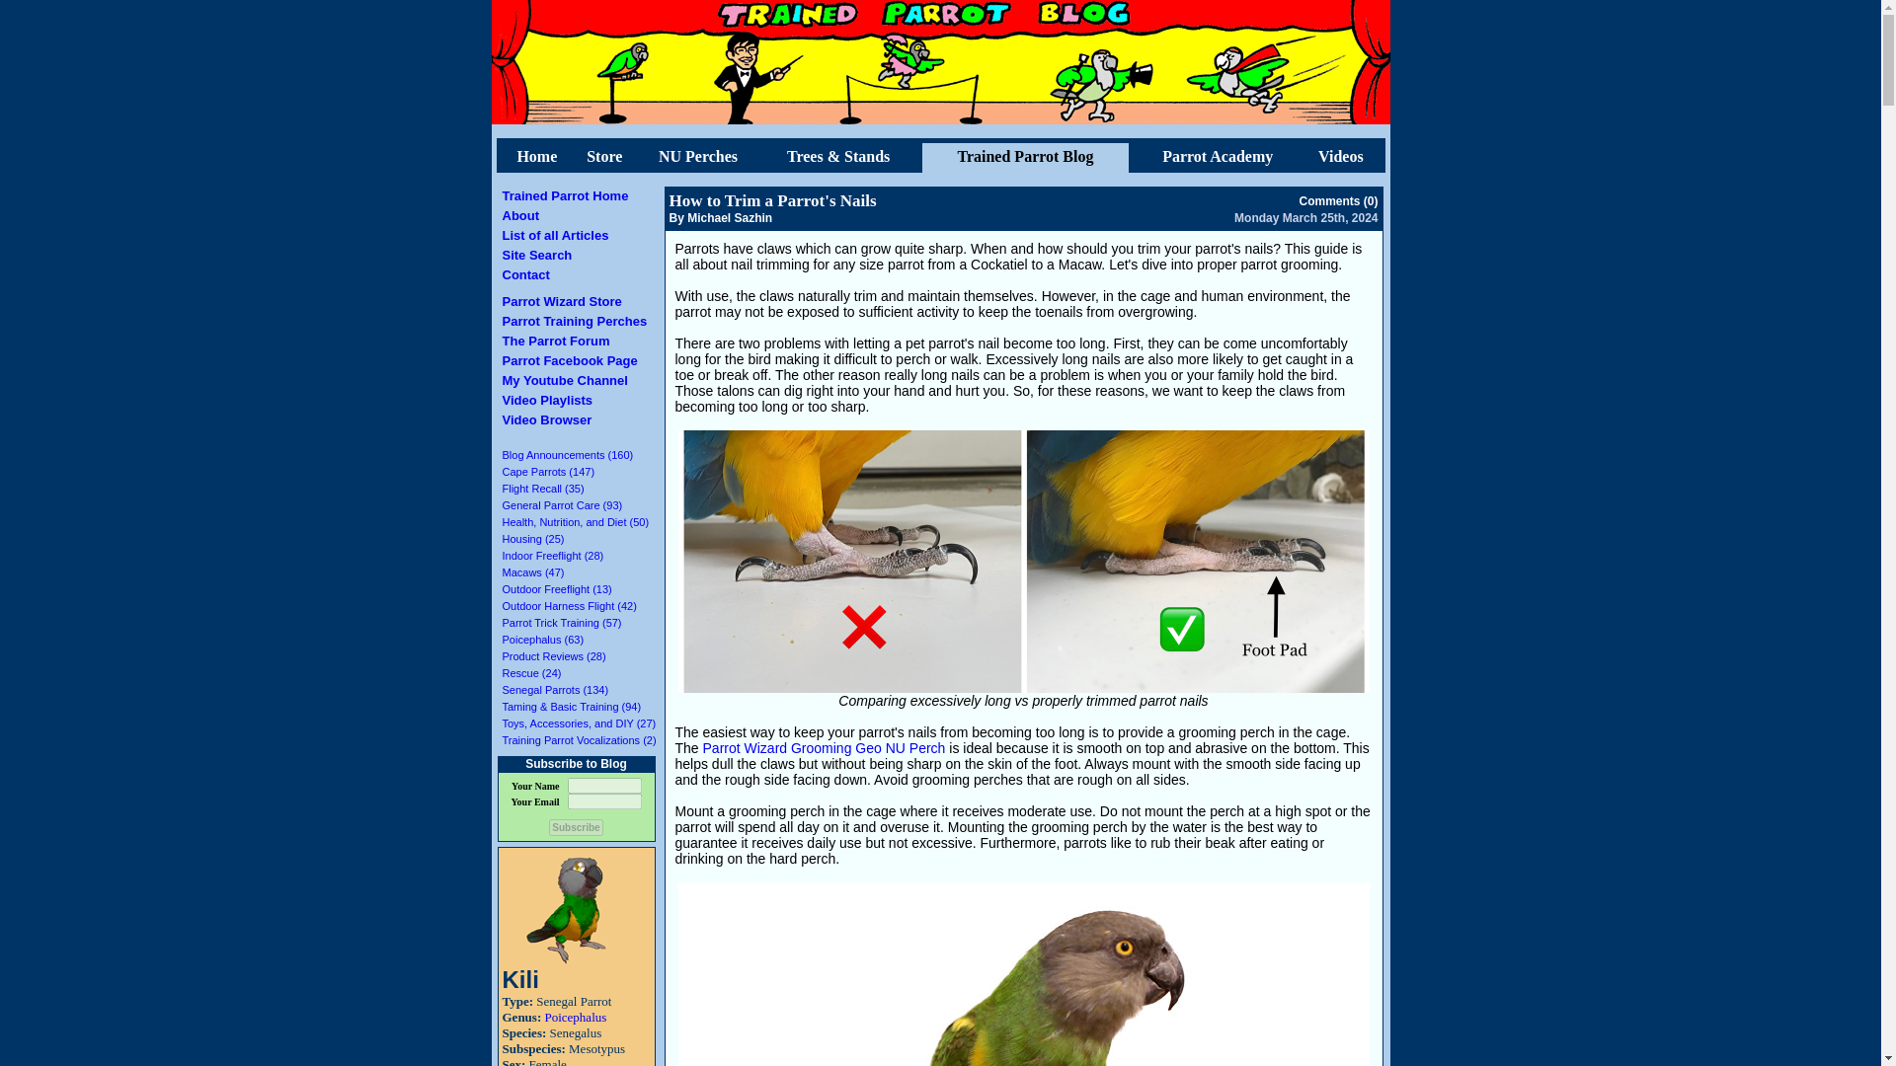 The image size is (1896, 1066). Describe the element at coordinates (547, 400) in the screenshot. I see `Video Playlists` at that location.